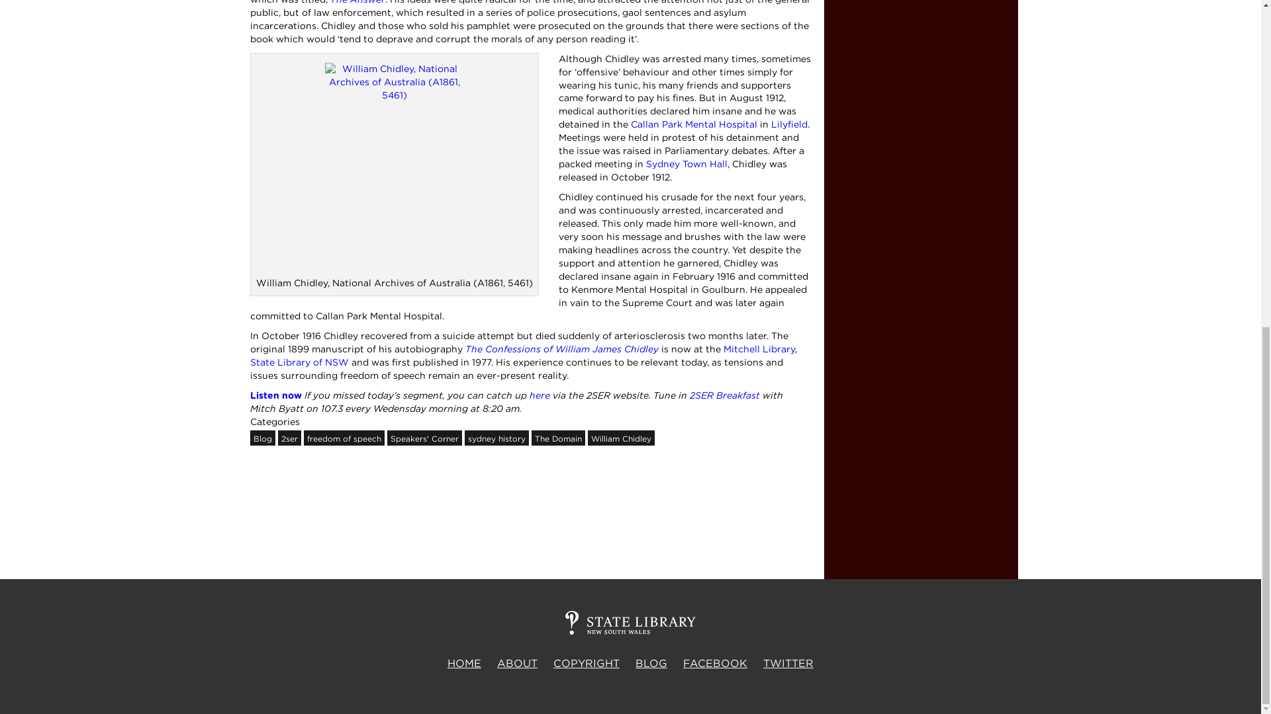 The width and height of the screenshot is (1271, 714). I want to click on Sydney Town Hall, so click(686, 163).